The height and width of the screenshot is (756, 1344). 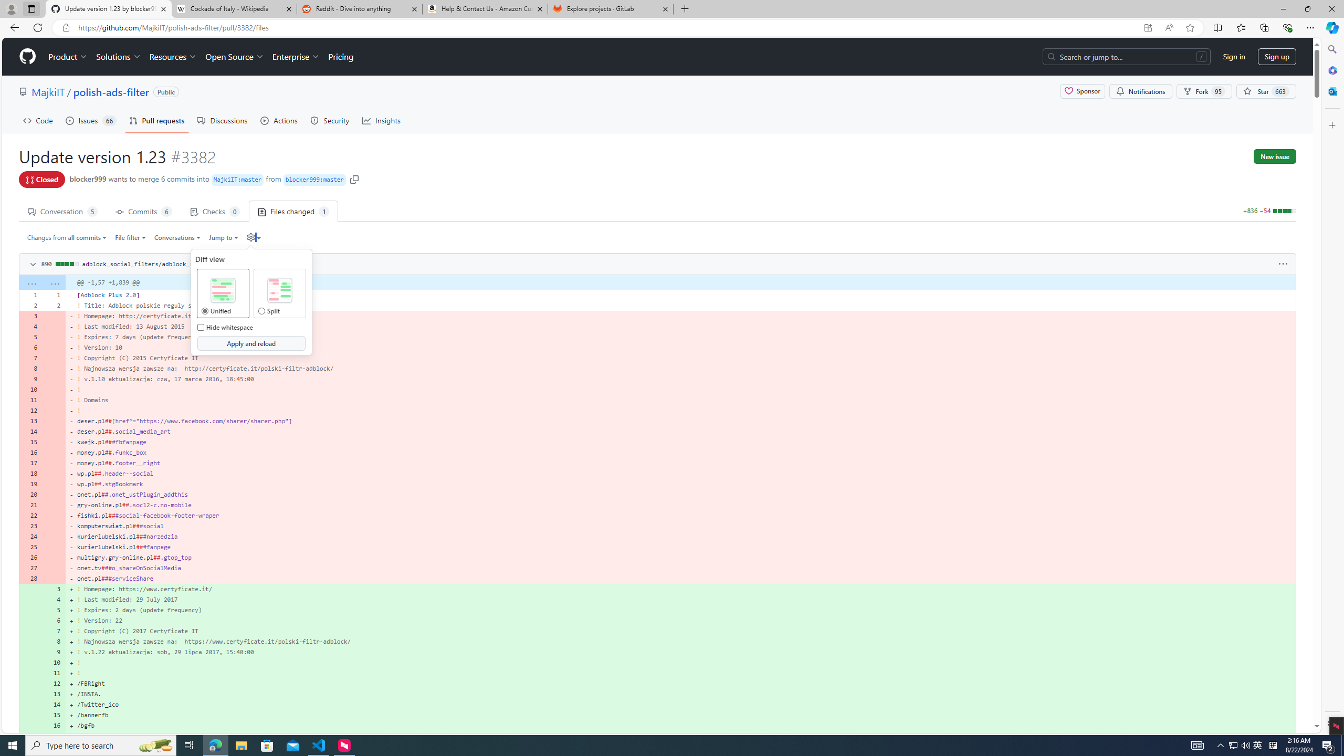 I want to click on - fishki.pl###social-facebook-footer-wraper, so click(x=680, y=516).